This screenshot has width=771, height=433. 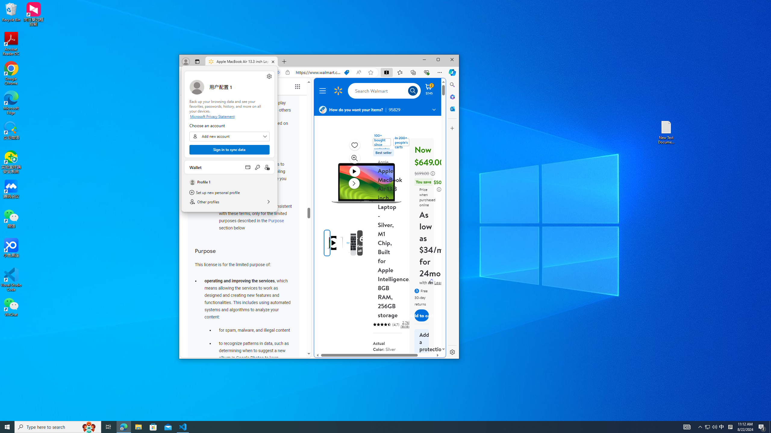 What do you see at coordinates (394, 366) in the screenshot?
I see `selected, Silver, $649.00` at bounding box center [394, 366].